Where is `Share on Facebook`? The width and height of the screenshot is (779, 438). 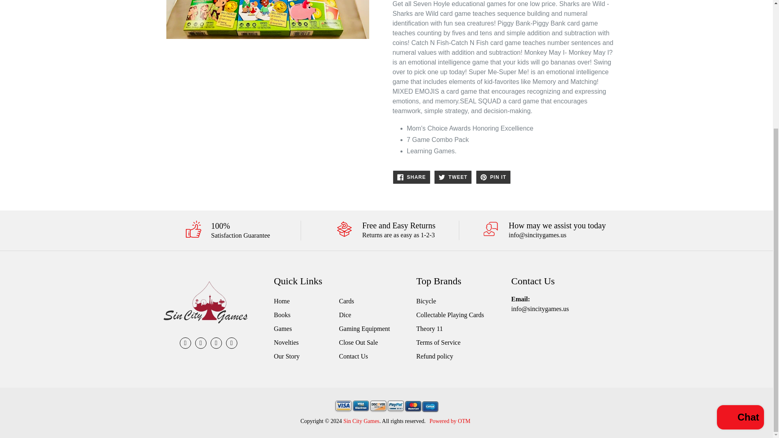
Share on Facebook is located at coordinates (411, 177).